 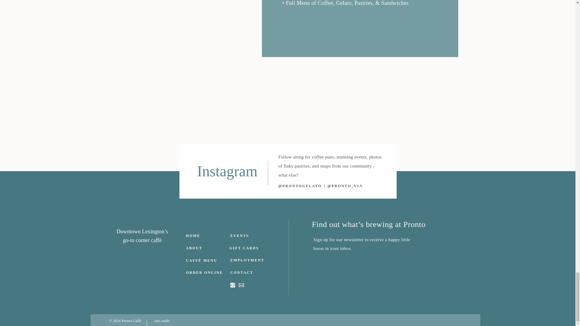 I want to click on HOME, so click(x=204, y=236).